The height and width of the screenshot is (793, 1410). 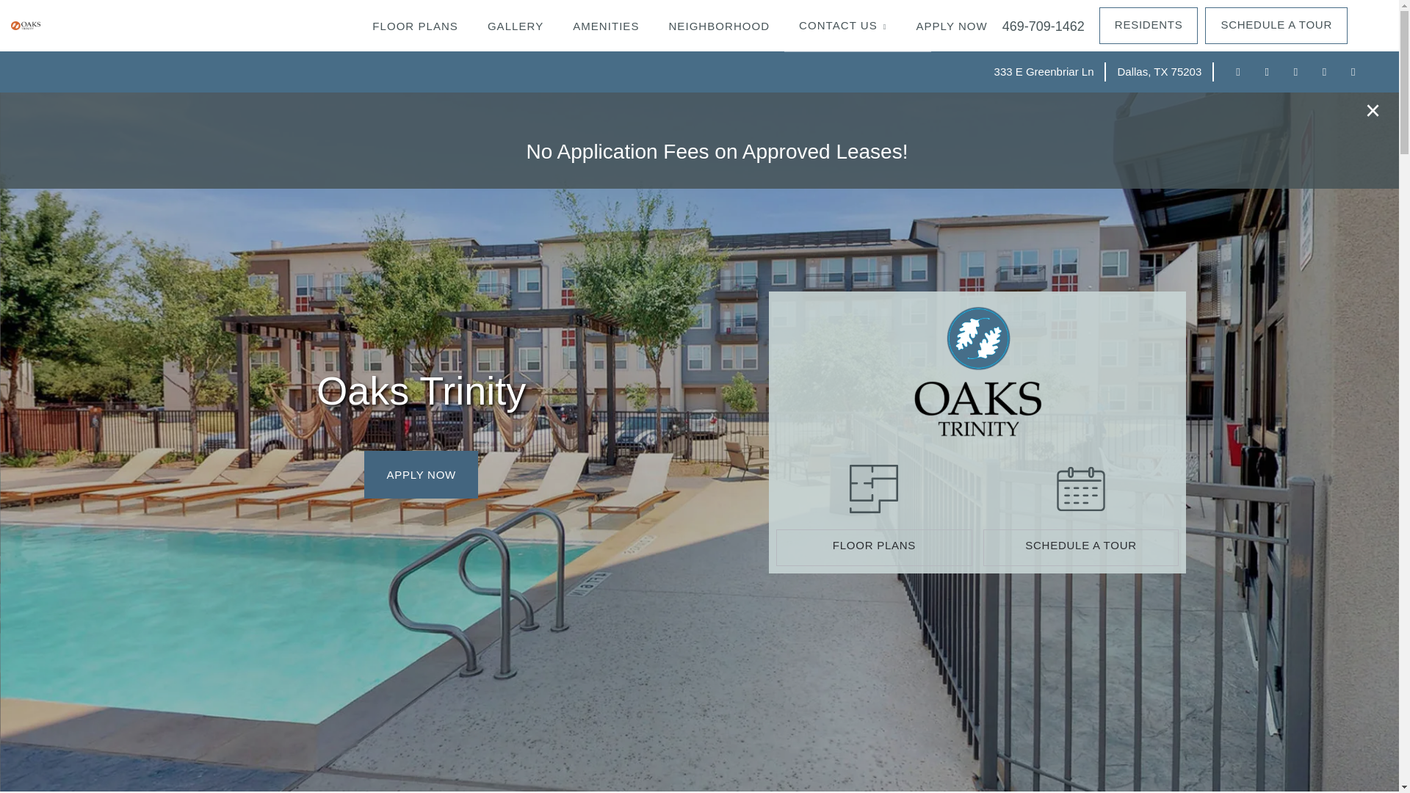 What do you see at coordinates (857, 27) in the screenshot?
I see `FAQ` at bounding box center [857, 27].